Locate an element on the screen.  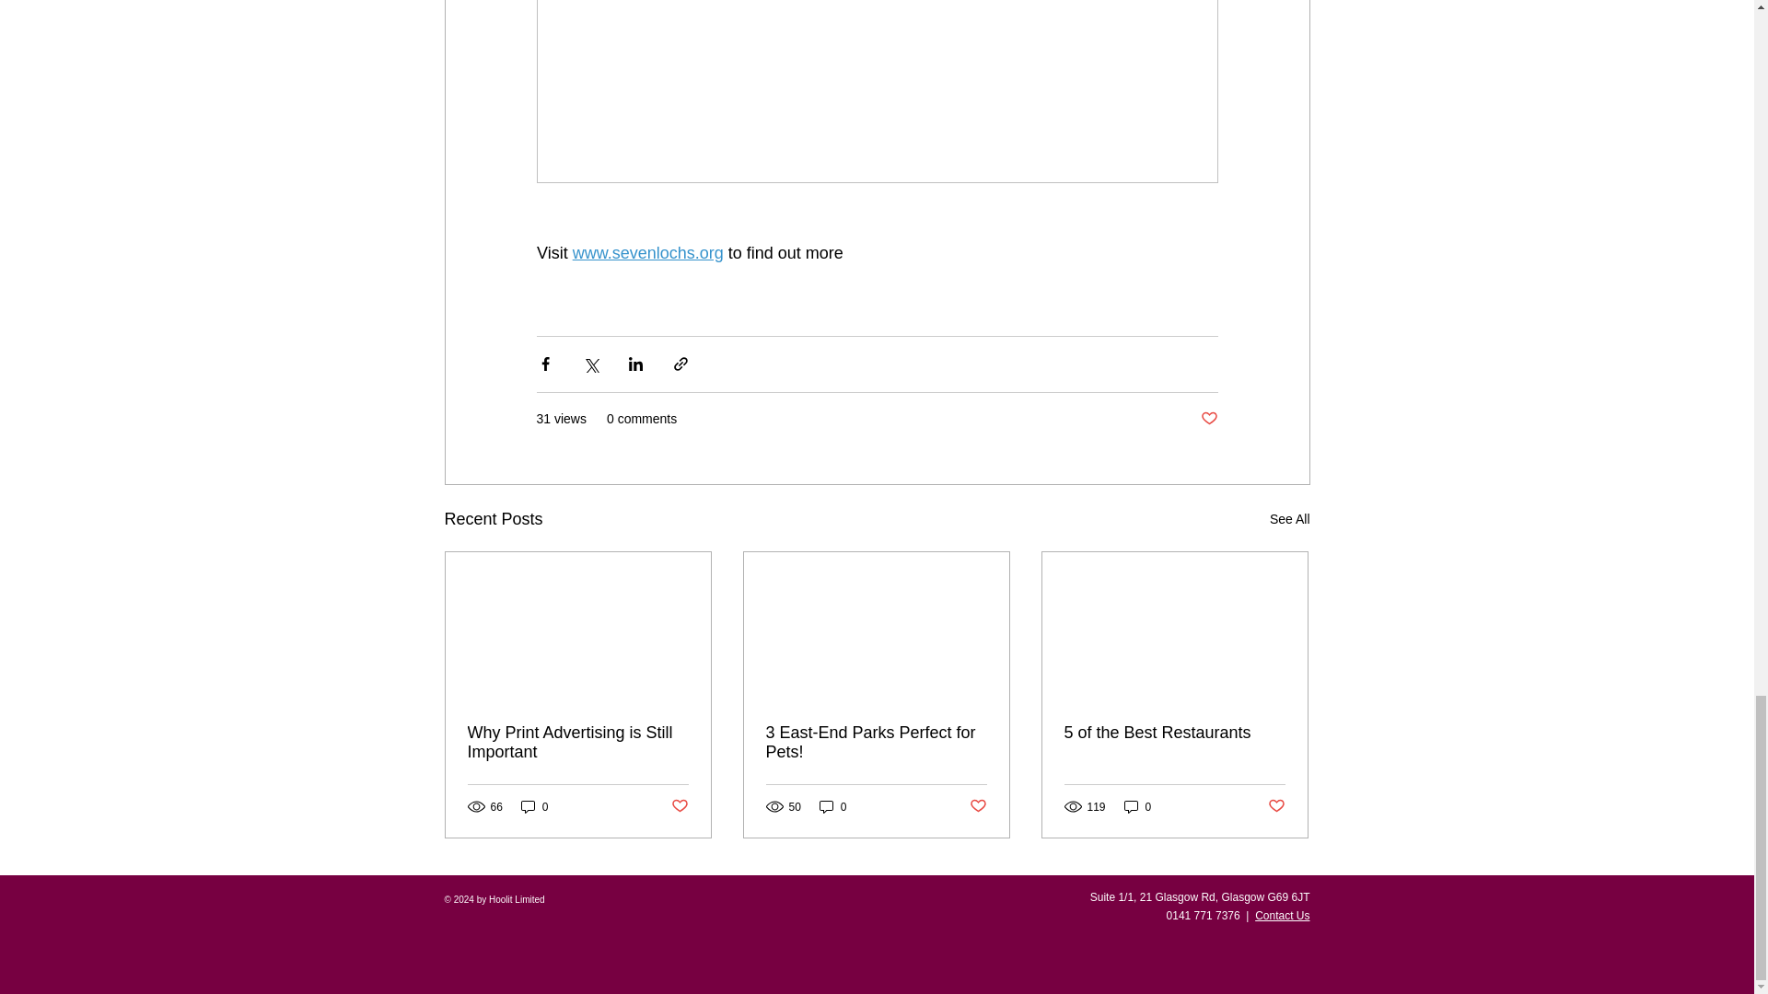
0 is located at coordinates (1138, 806).